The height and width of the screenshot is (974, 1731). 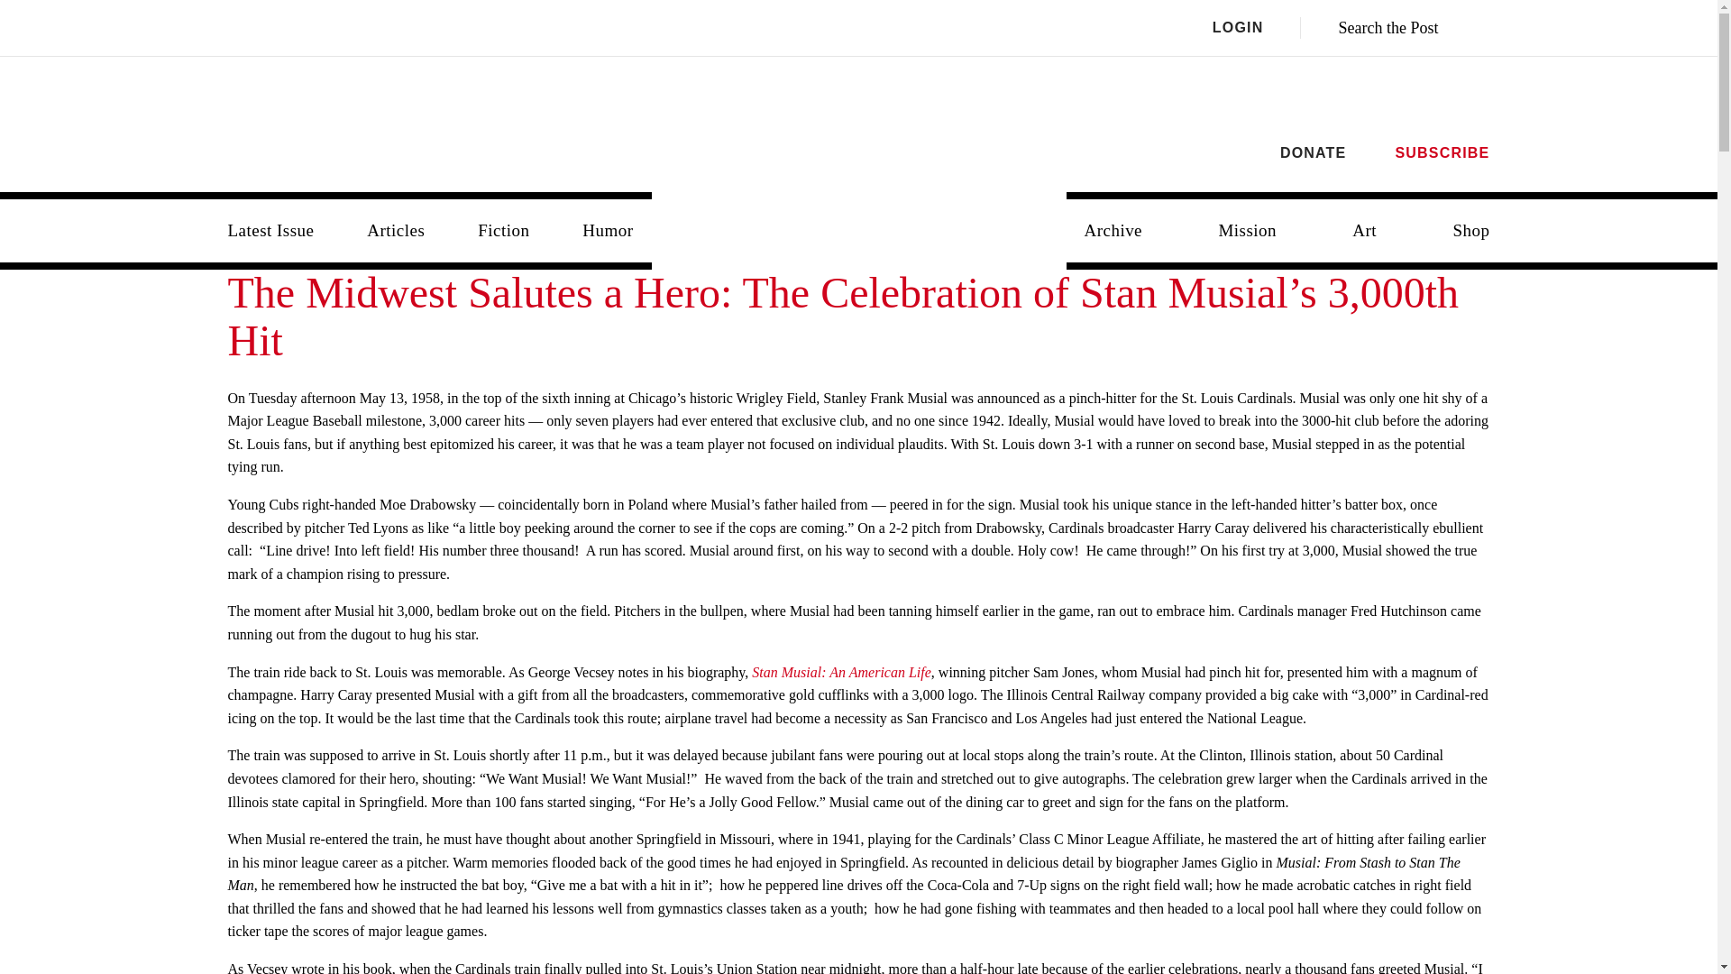 I want to click on Articles, so click(x=396, y=231).